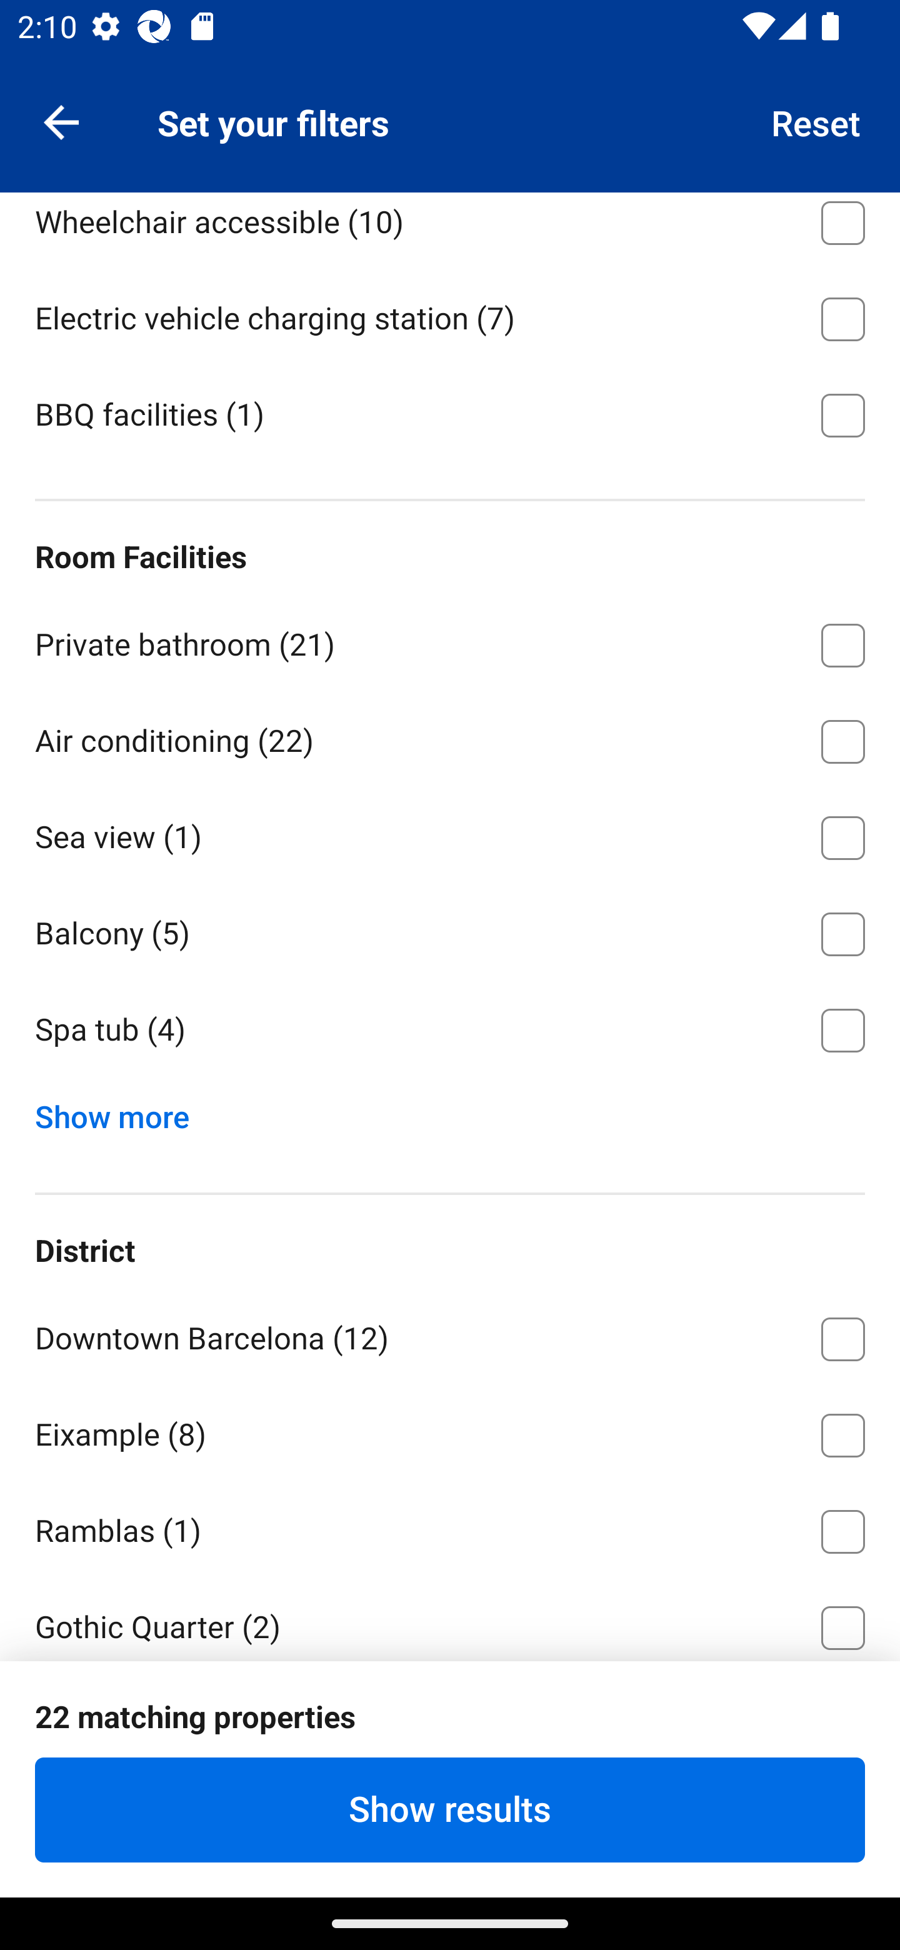  What do you see at coordinates (450, 1335) in the screenshot?
I see `Downtown Barcelona ⁦(12)` at bounding box center [450, 1335].